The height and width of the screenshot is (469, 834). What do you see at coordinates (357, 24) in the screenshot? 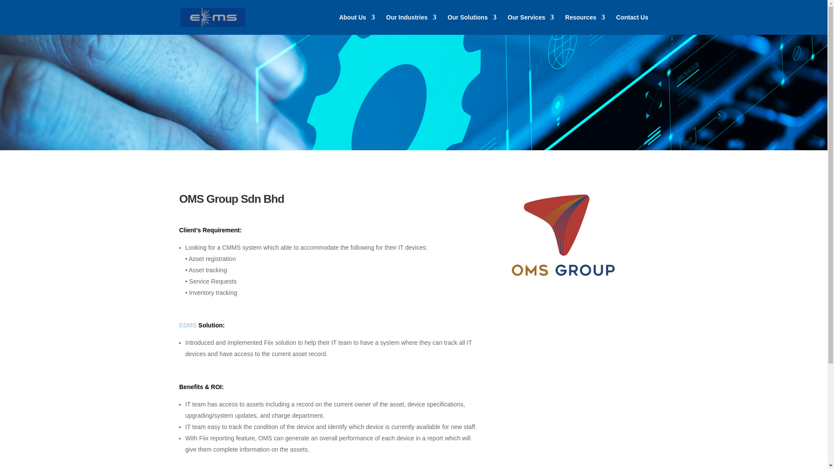
I see `About Us` at bounding box center [357, 24].